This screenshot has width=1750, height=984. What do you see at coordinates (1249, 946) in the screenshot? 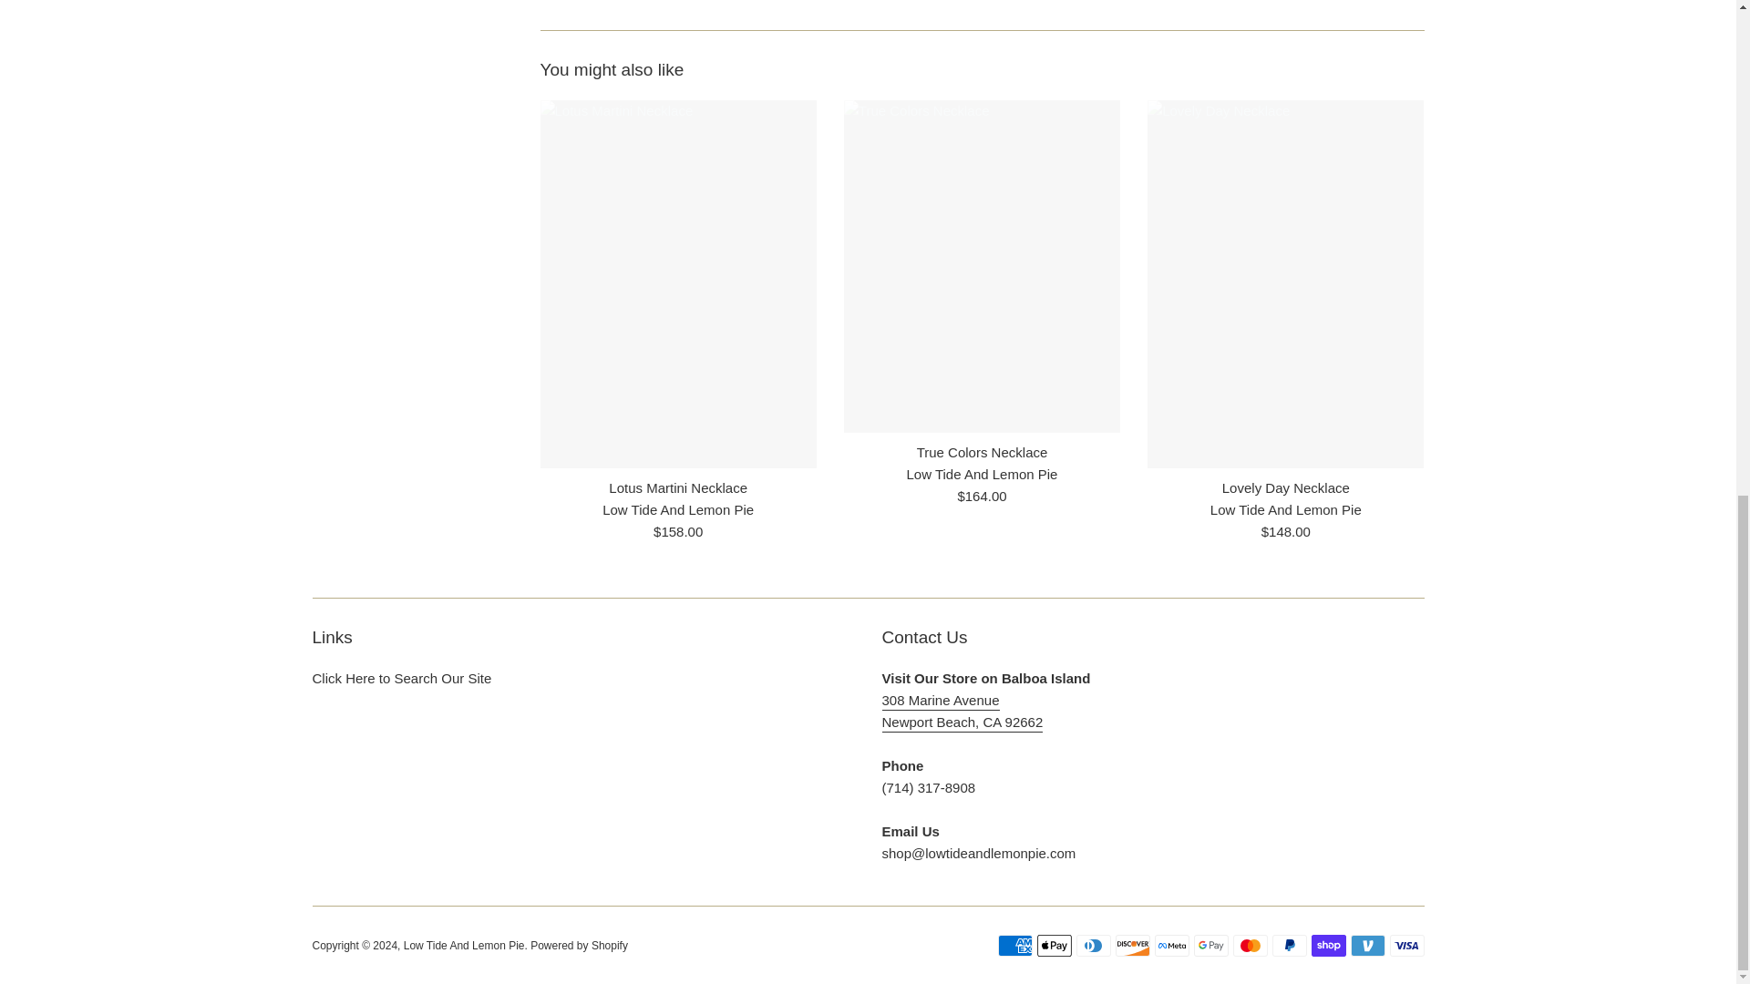
I see `Mastercard` at bounding box center [1249, 946].